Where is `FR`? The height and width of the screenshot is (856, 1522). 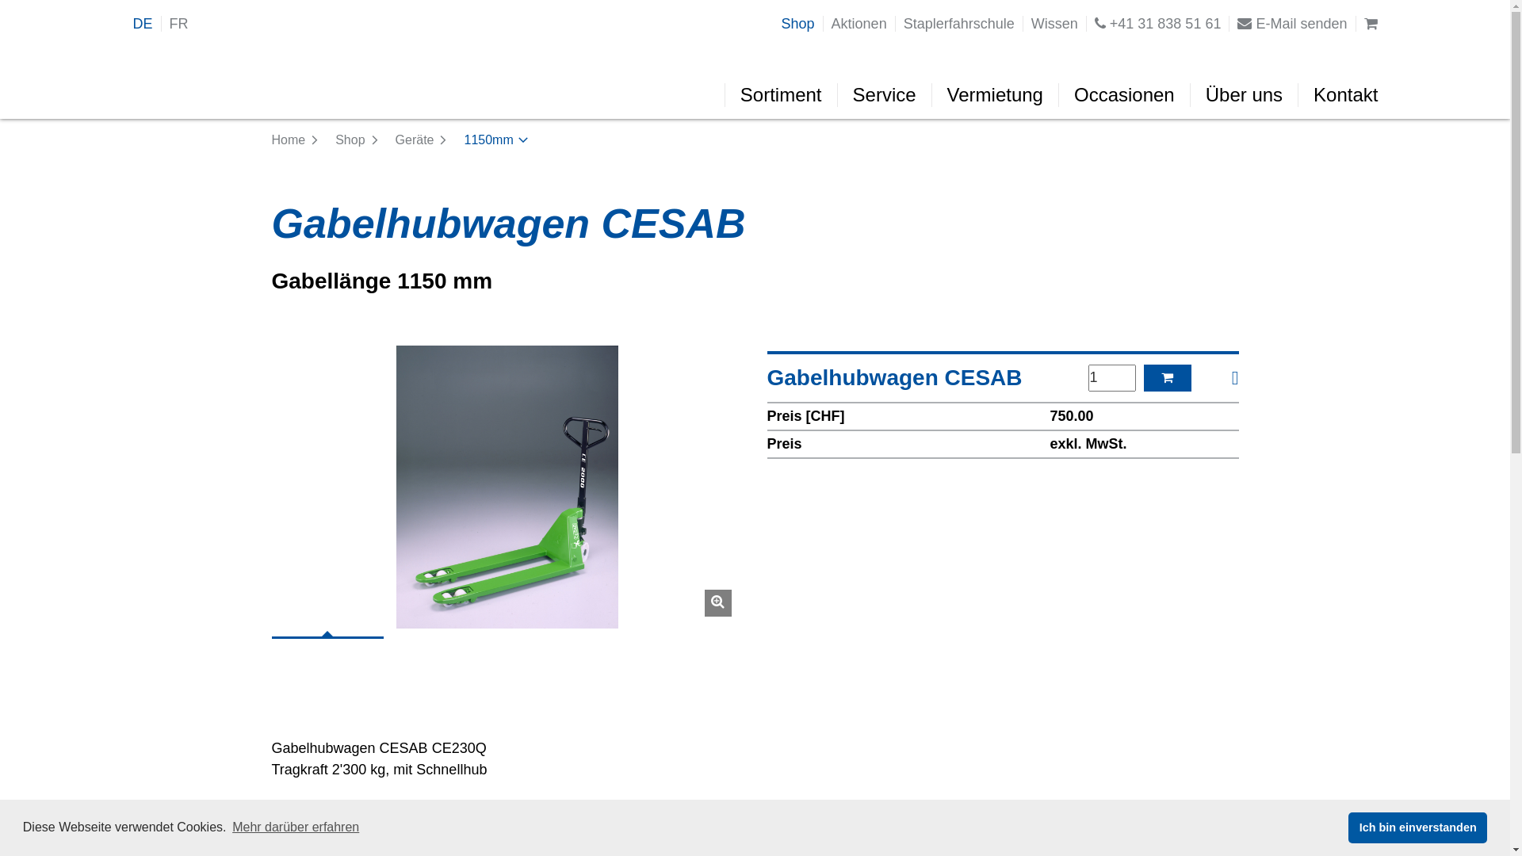
FR is located at coordinates (179, 24).